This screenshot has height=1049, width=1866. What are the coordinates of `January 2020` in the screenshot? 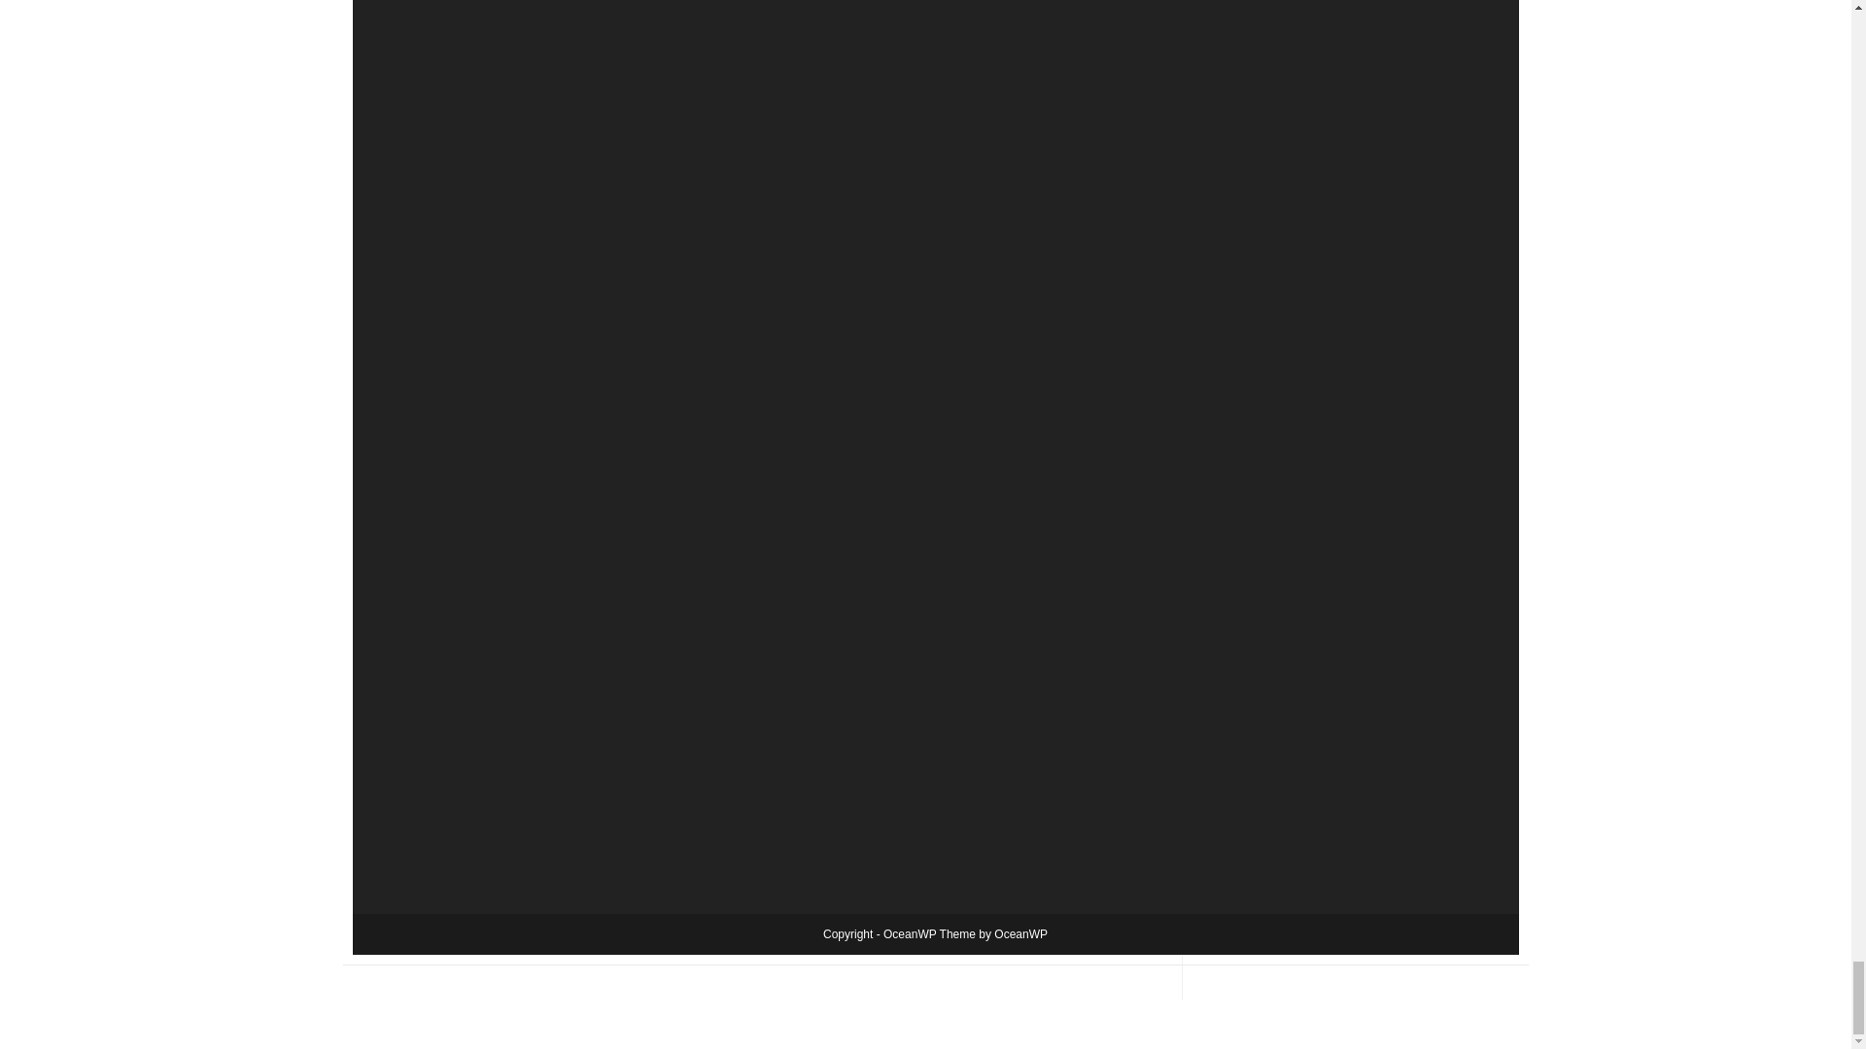 It's located at (1258, 134).